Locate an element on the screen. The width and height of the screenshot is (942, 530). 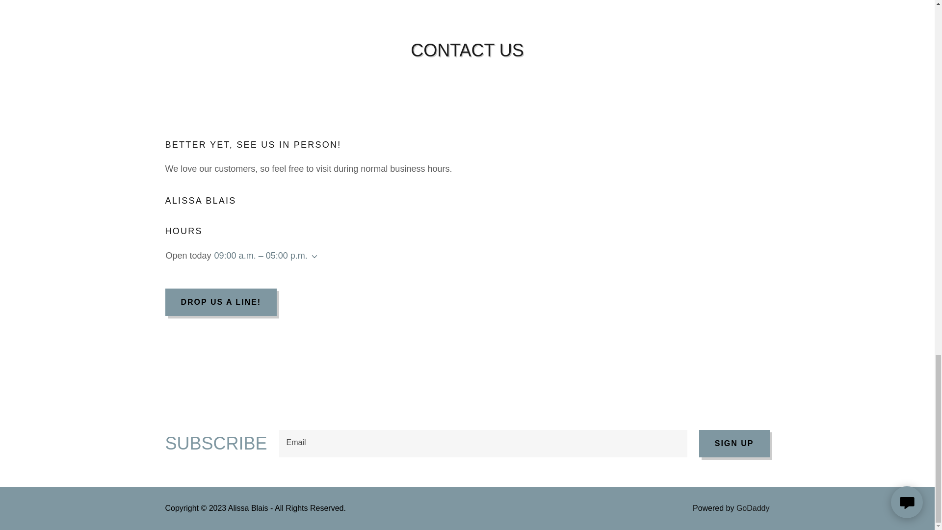
SIGN UP is located at coordinates (734, 444).